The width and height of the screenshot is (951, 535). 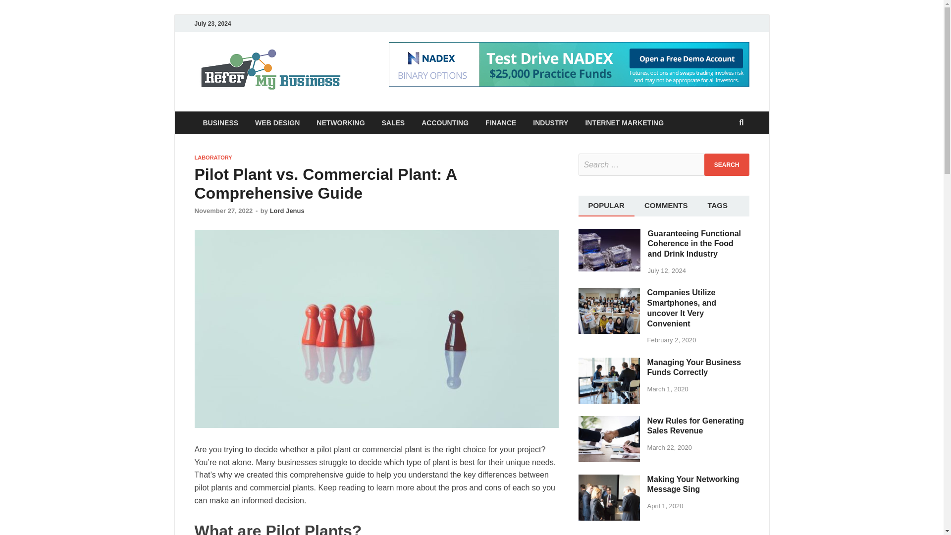 I want to click on New Rules for Generating Sales Revenue, so click(x=609, y=422).